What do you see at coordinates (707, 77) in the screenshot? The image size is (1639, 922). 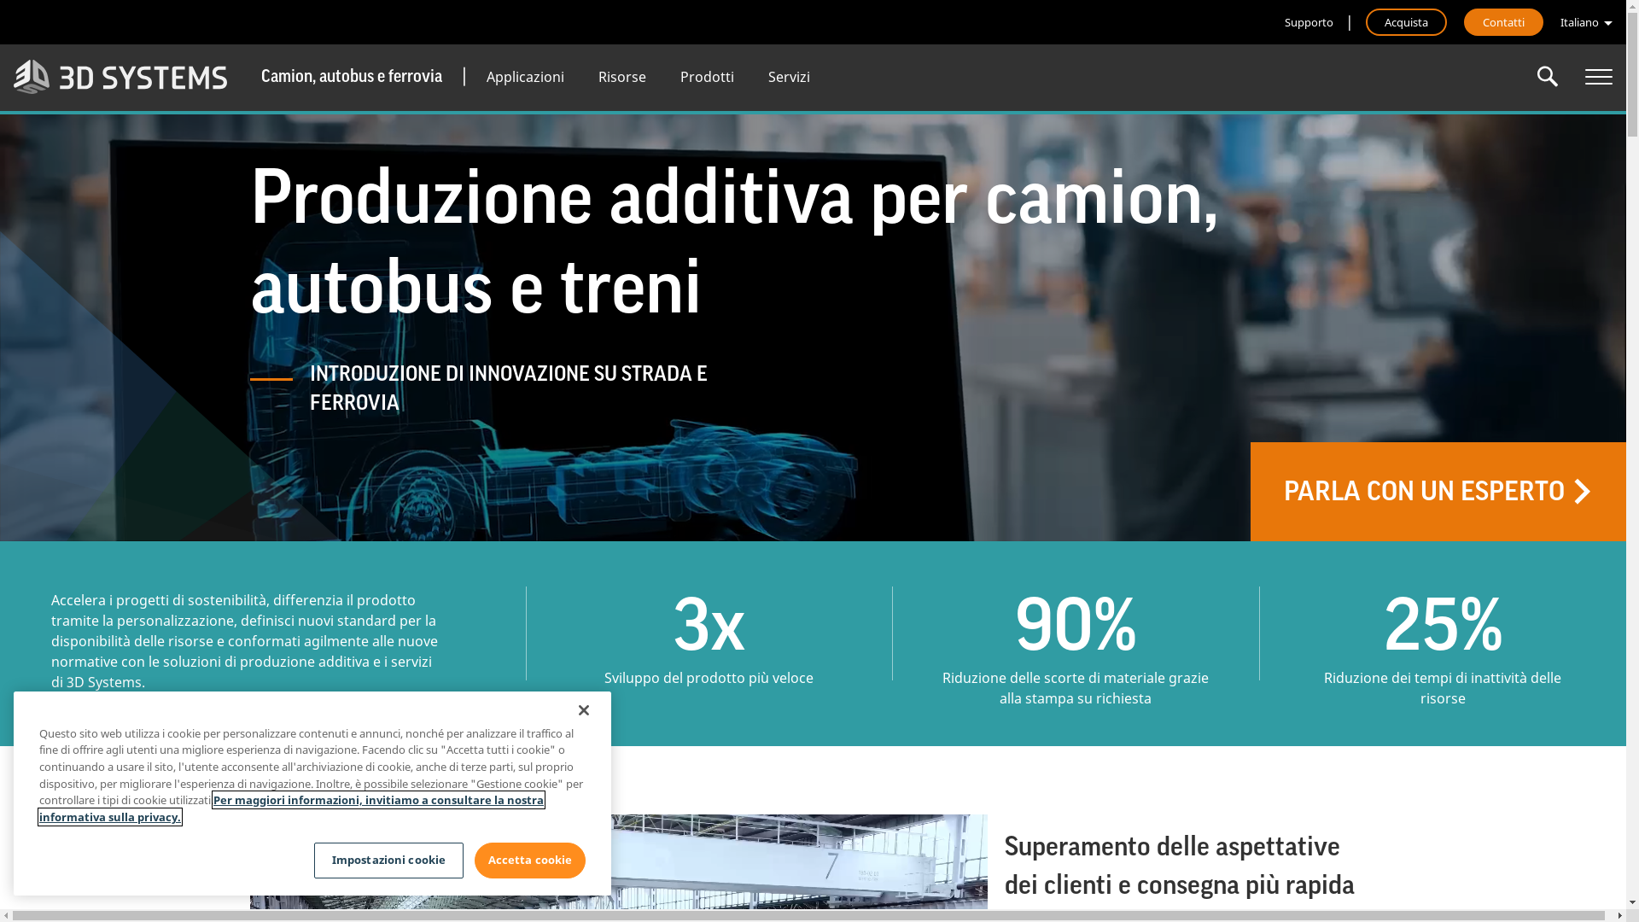 I see `Prodotti` at bounding box center [707, 77].